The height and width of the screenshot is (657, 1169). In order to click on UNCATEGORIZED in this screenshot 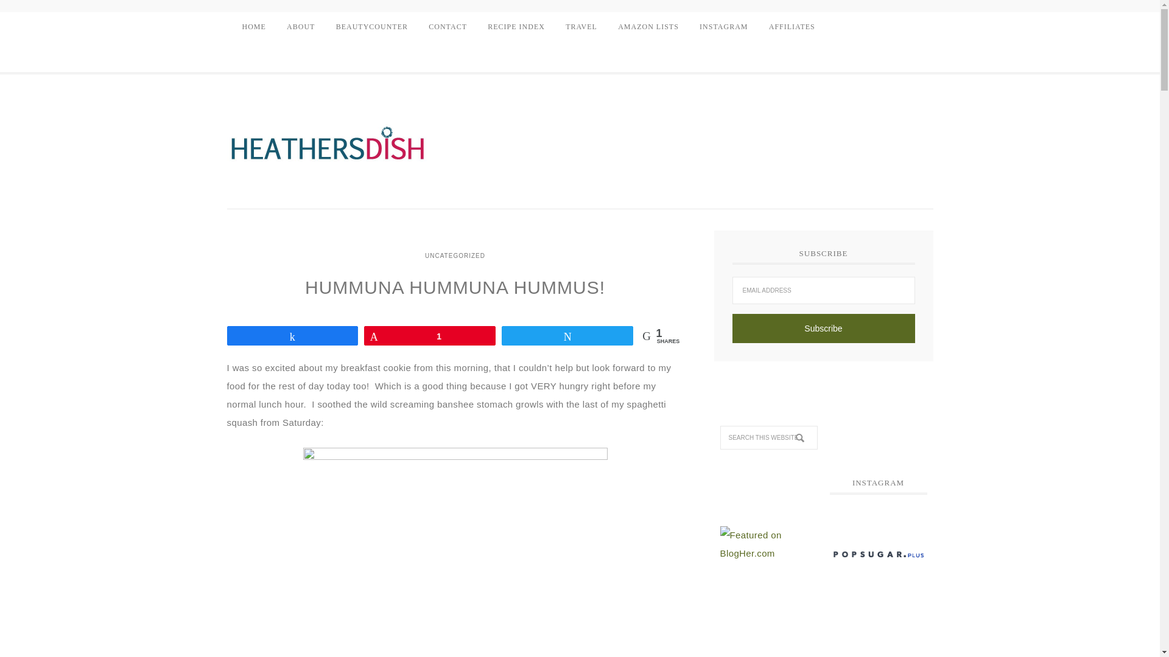, I will do `click(455, 255)`.